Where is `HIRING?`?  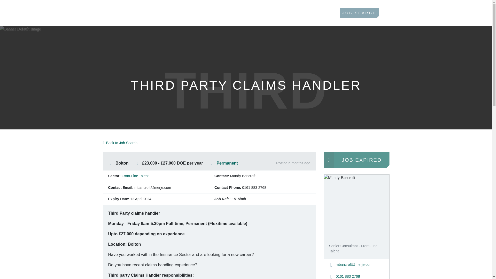 HIRING? is located at coordinates (269, 13).